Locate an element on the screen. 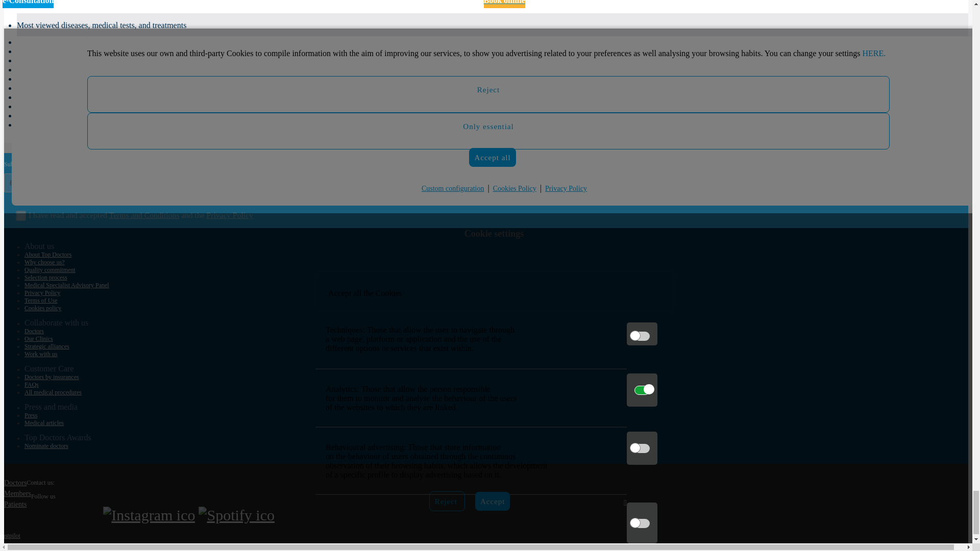 The height and width of the screenshot is (551, 980). Top Doctors su Spotify is located at coordinates (236, 515).